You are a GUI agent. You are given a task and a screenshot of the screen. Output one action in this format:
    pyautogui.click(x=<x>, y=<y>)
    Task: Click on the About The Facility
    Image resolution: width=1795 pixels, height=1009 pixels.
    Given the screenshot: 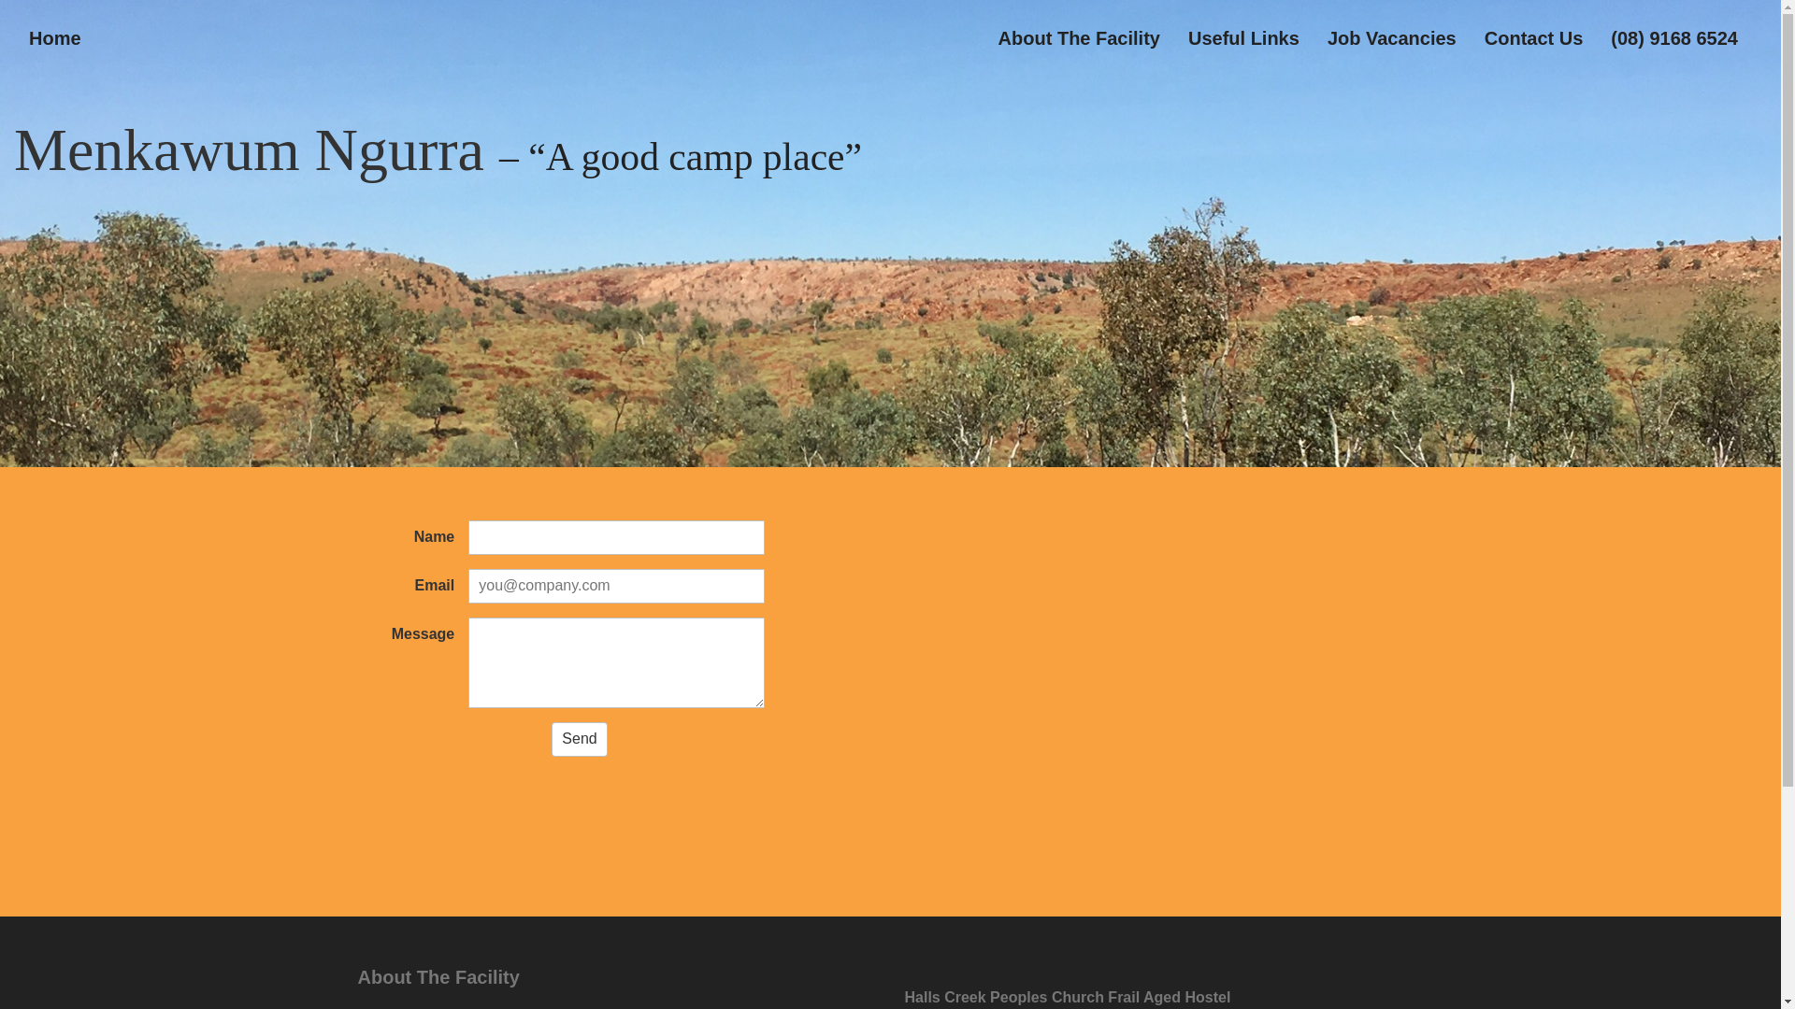 What is the action you would take?
    pyautogui.click(x=1079, y=38)
    